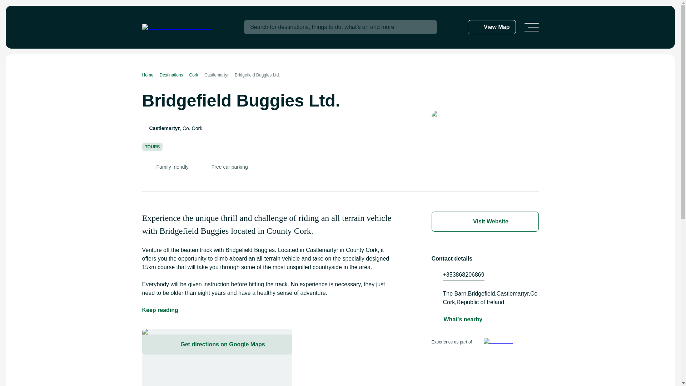 The height and width of the screenshot is (386, 686). I want to click on Click to go back to the homepage, so click(177, 27).